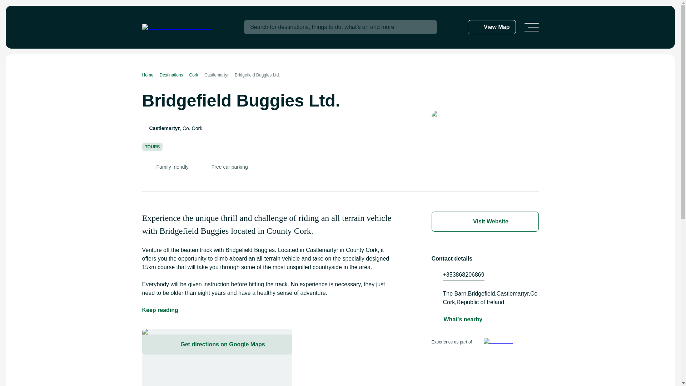 The height and width of the screenshot is (386, 686). I want to click on Click to go back to the homepage, so click(177, 27).